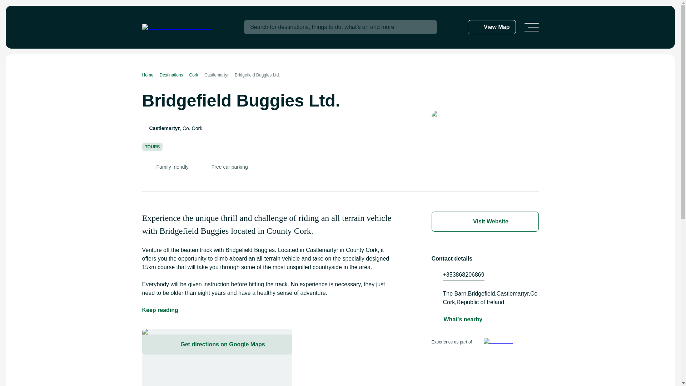 The height and width of the screenshot is (386, 686). I want to click on Click to go back to the homepage, so click(177, 27).